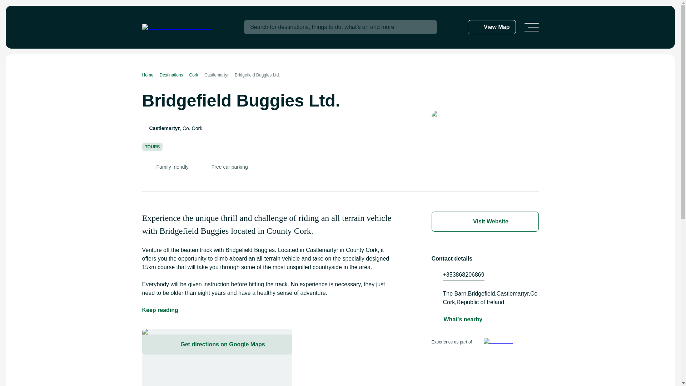 The height and width of the screenshot is (386, 686). I want to click on Click to go back to the homepage, so click(177, 27).